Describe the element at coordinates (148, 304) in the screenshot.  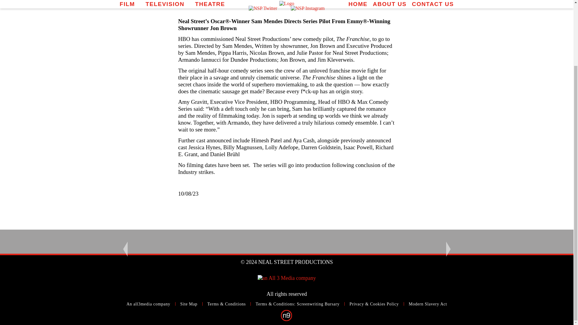
I see `An all3media company` at that location.